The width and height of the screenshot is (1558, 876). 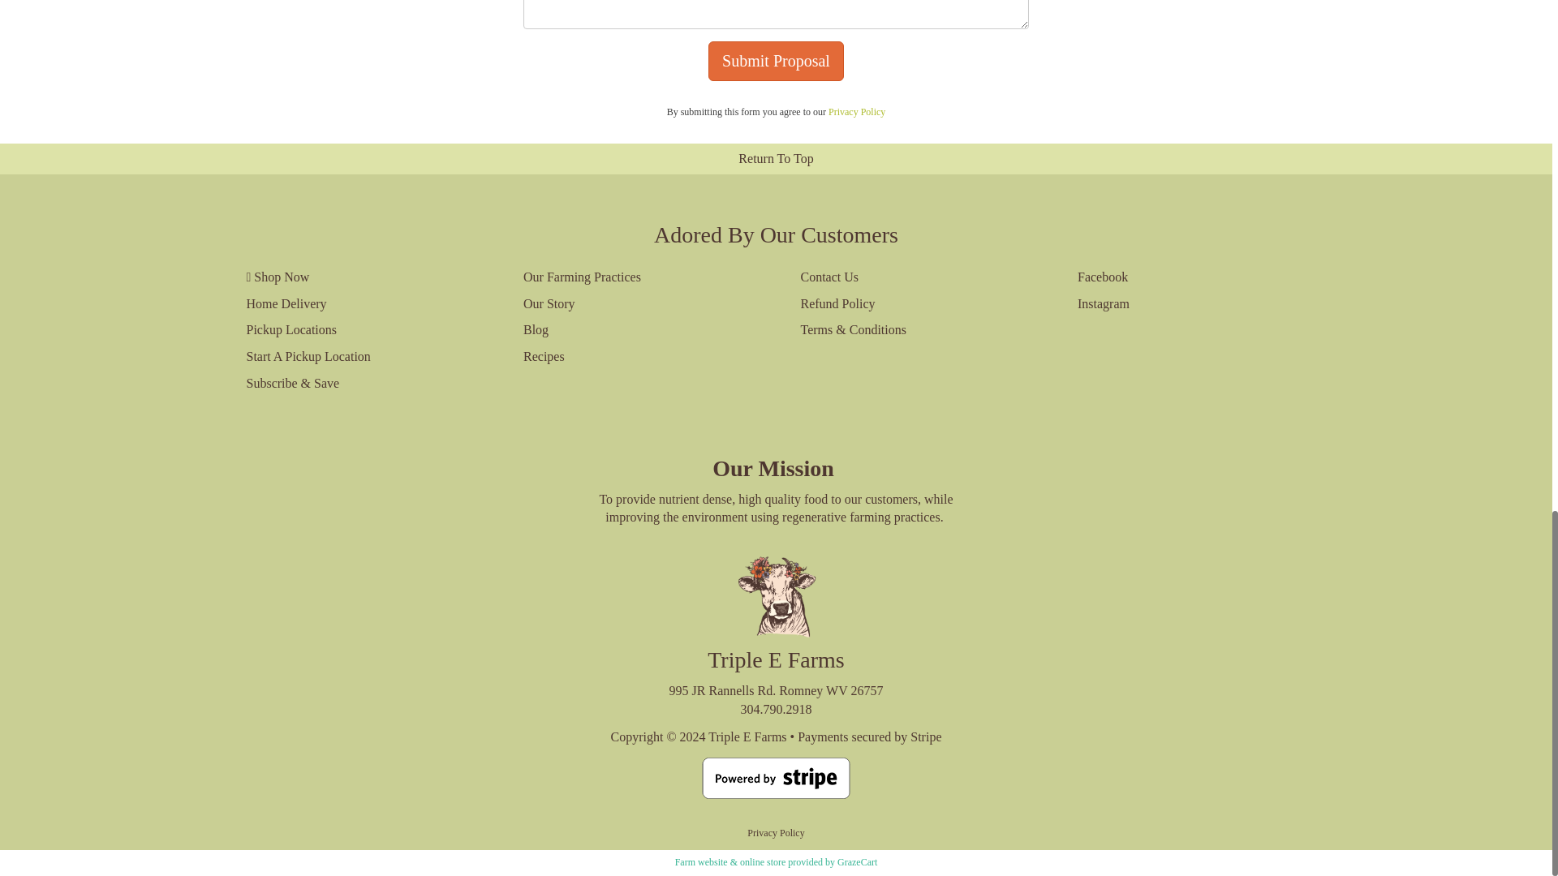 I want to click on Return To Top, so click(x=776, y=159).